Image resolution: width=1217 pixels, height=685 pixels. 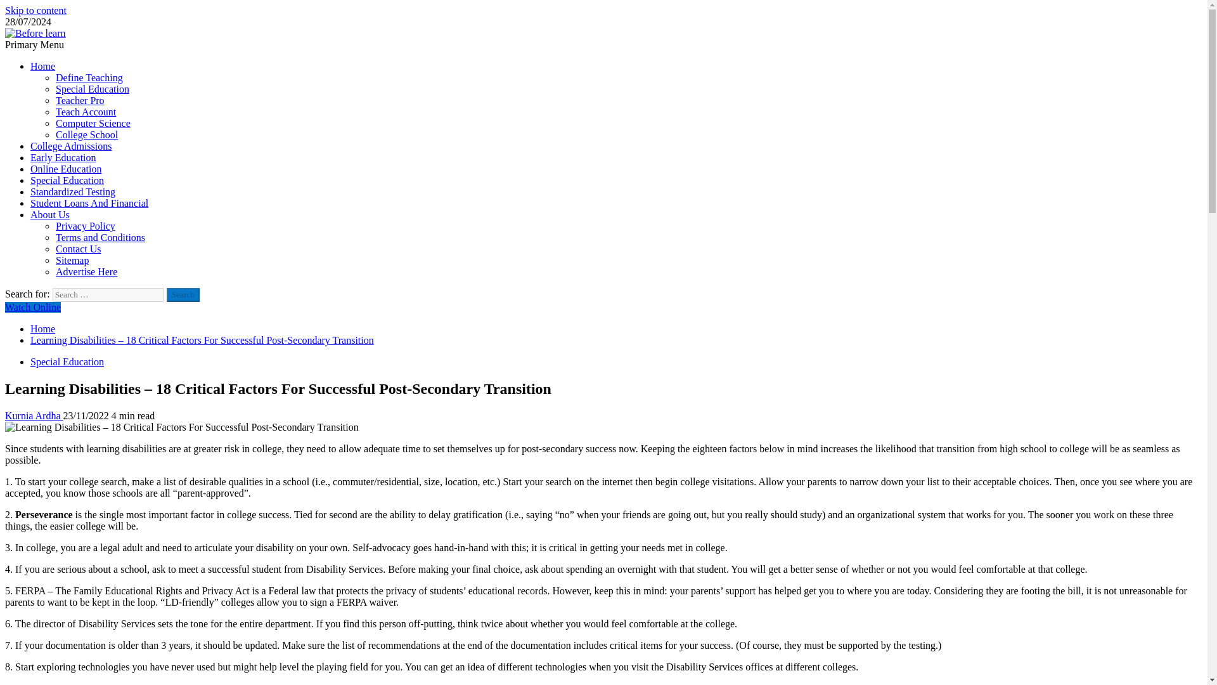 I want to click on Privacy Policy, so click(x=86, y=226).